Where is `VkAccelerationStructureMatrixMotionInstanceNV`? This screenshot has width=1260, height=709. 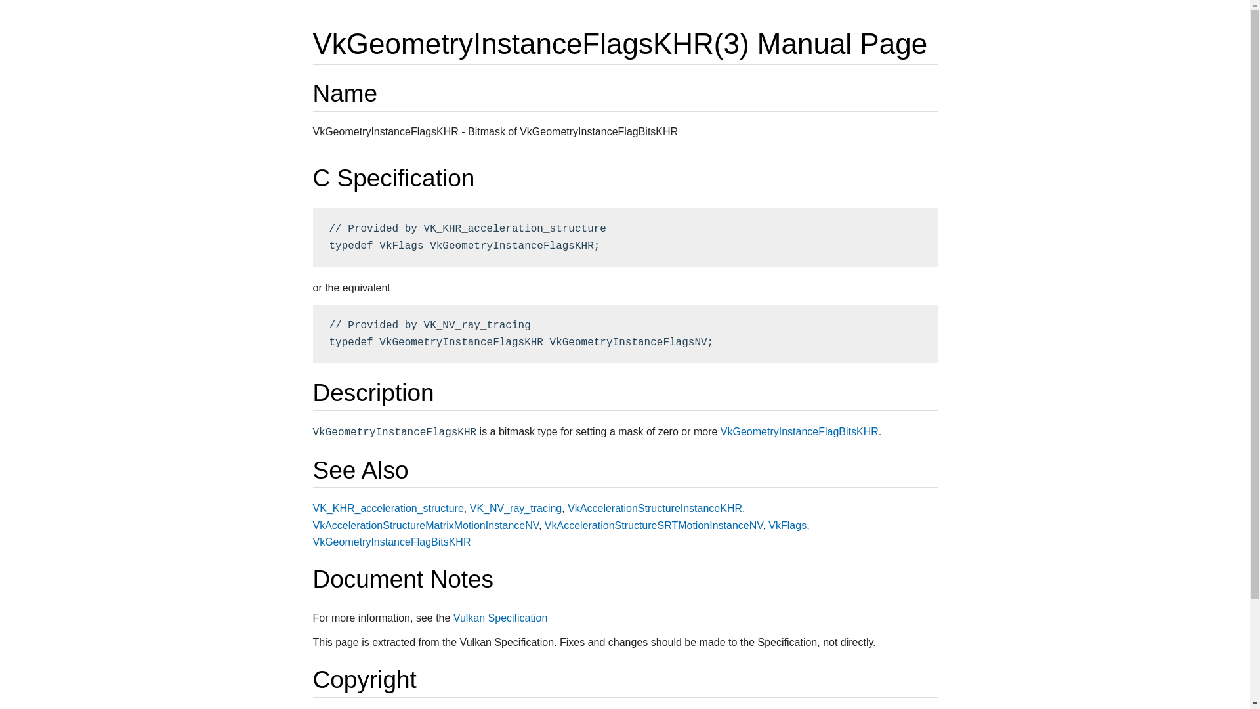 VkAccelerationStructureMatrixMotionInstanceNV is located at coordinates (425, 525).